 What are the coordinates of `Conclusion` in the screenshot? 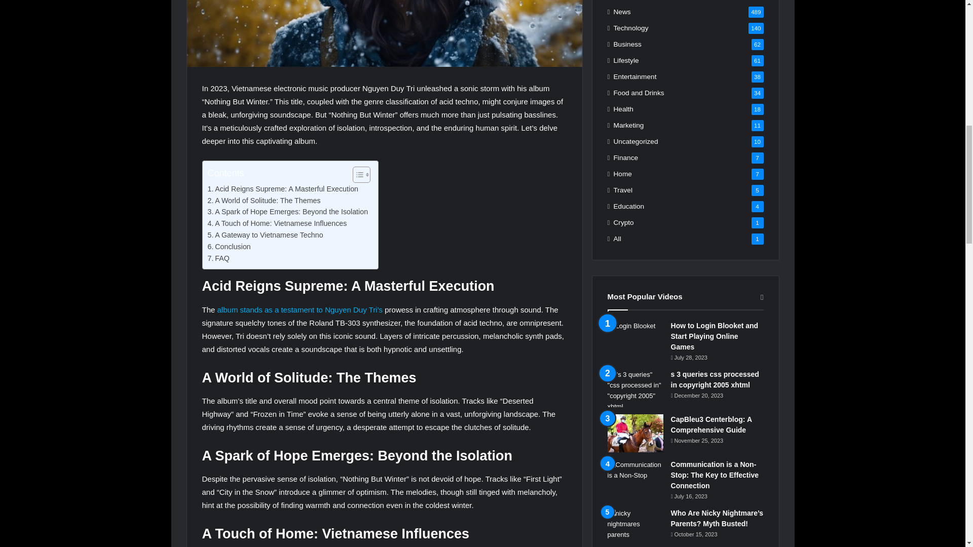 It's located at (229, 247).